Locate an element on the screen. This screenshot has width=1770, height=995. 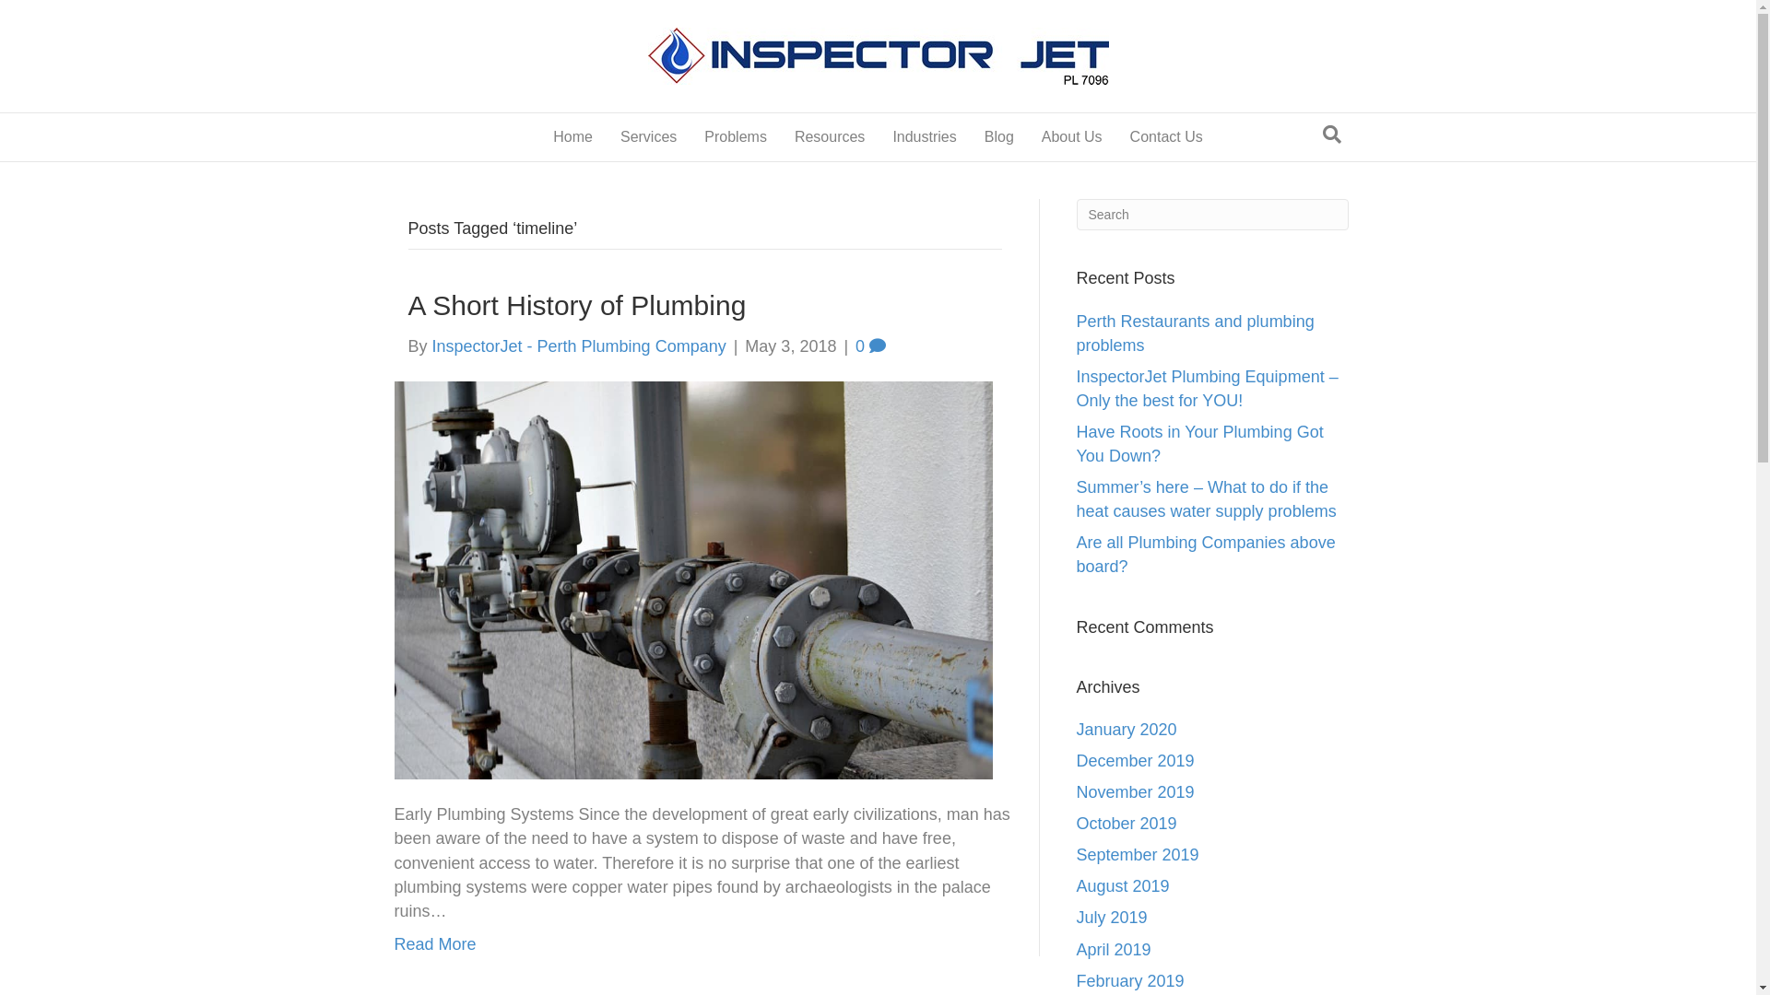
January 2020 is located at coordinates (1127, 730).